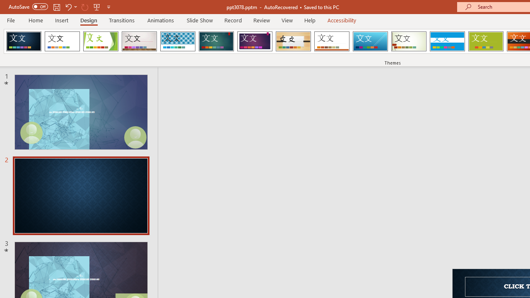 The image size is (530, 298). I want to click on Ion Boardroom, so click(255, 41).